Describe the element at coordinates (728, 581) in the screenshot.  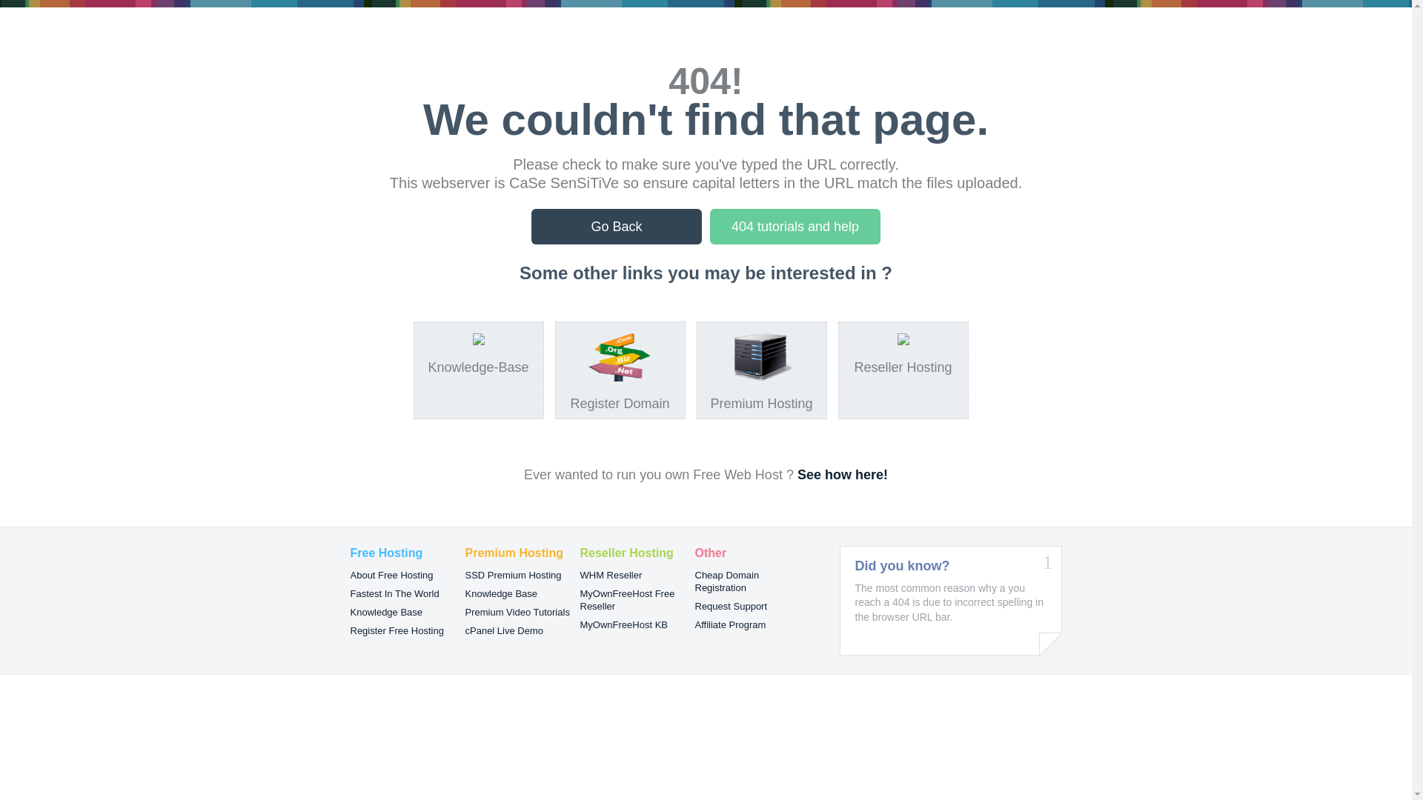
I see `Cheap Domain Registration` at that location.